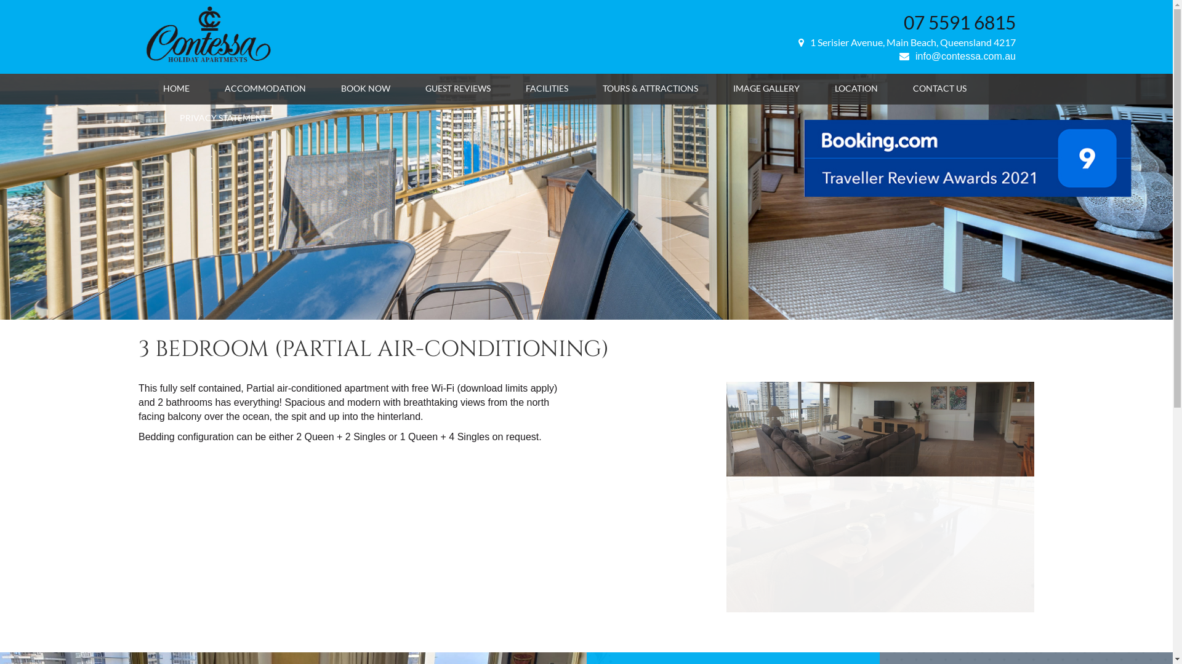 This screenshot has height=664, width=1182. What do you see at coordinates (939, 89) in the screenshot?
I see `CONTACT US` at bounding box center [939, 89].